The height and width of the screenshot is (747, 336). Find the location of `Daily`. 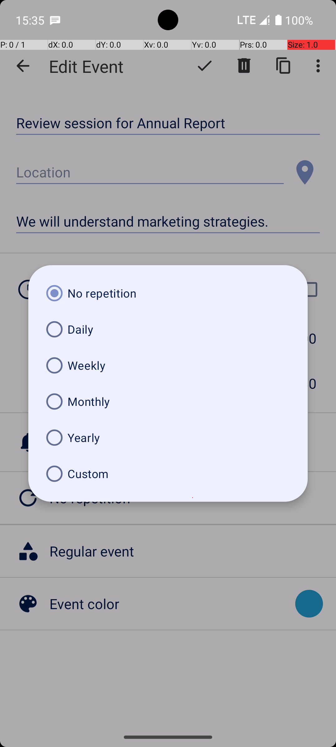

Daily is located at coordinates (168, 329).